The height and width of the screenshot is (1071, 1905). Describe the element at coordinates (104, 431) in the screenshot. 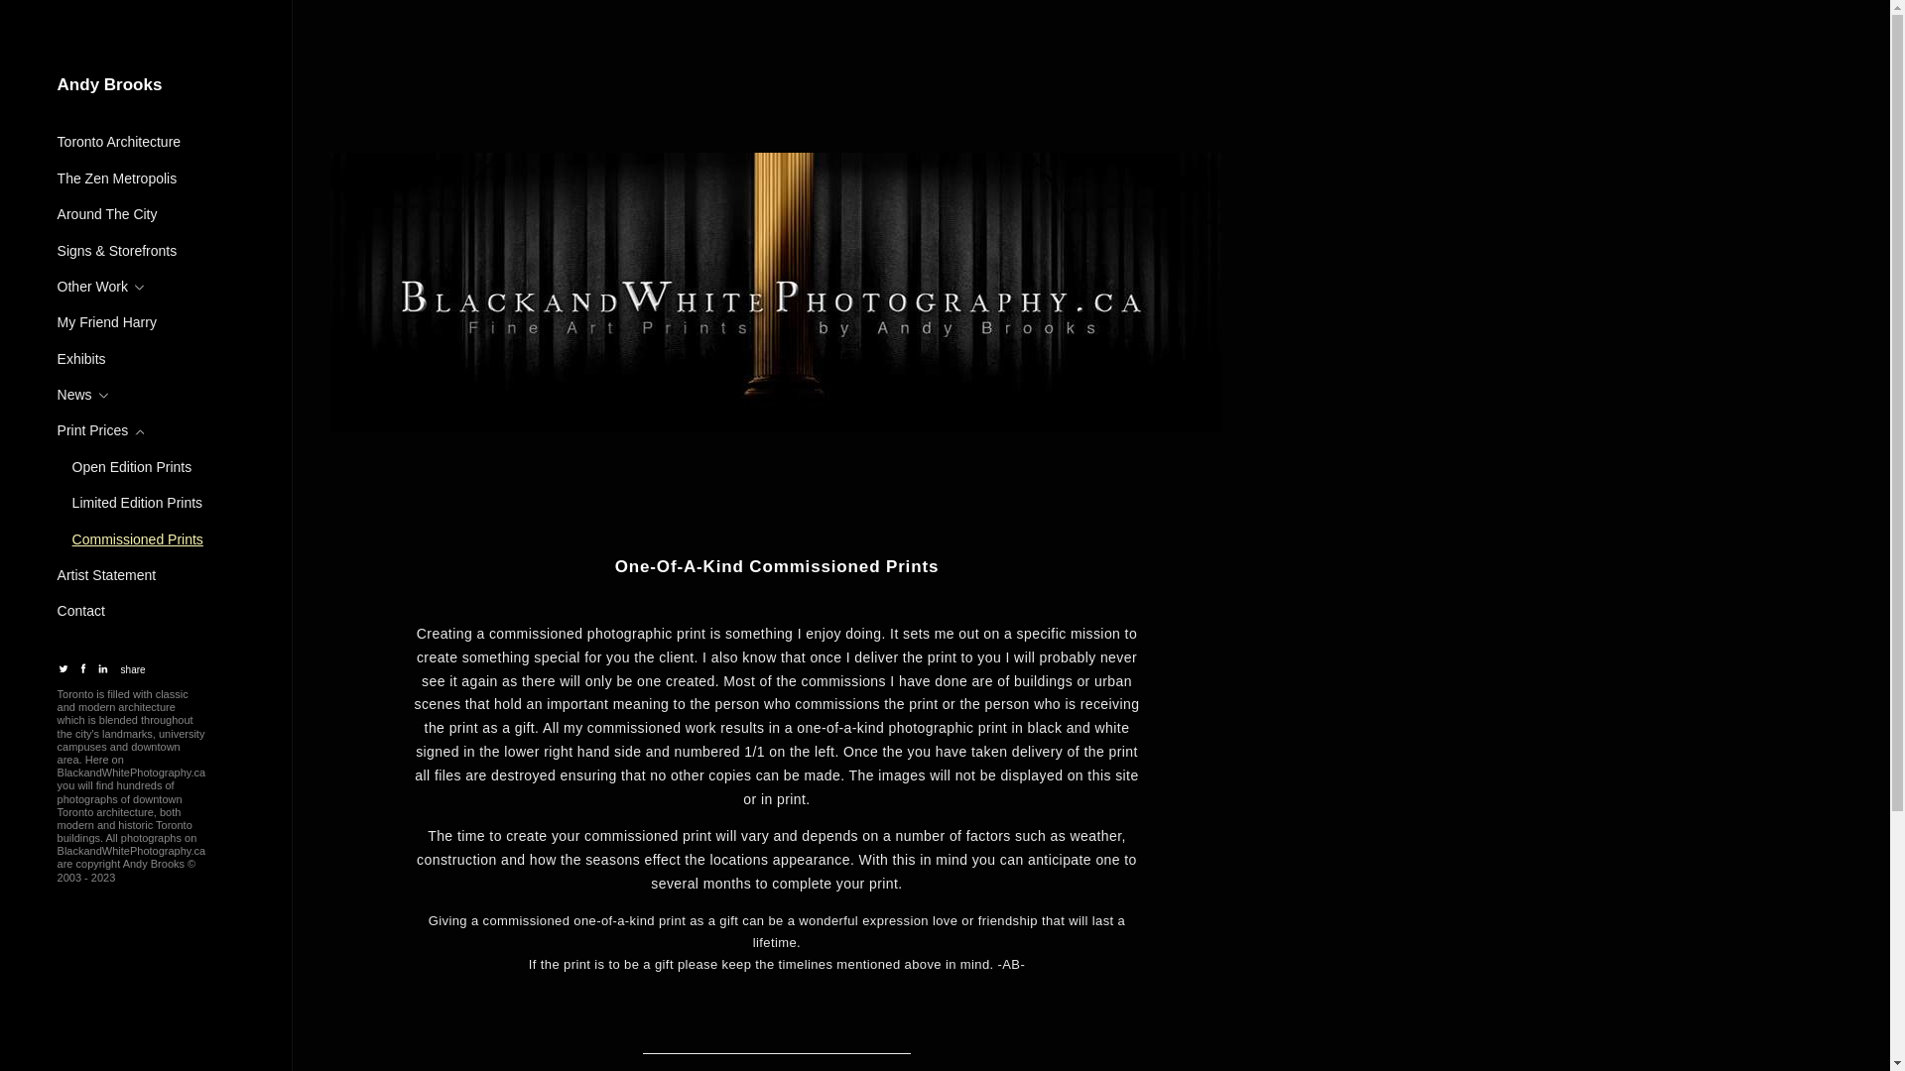

I see `Print Prices` at that location.